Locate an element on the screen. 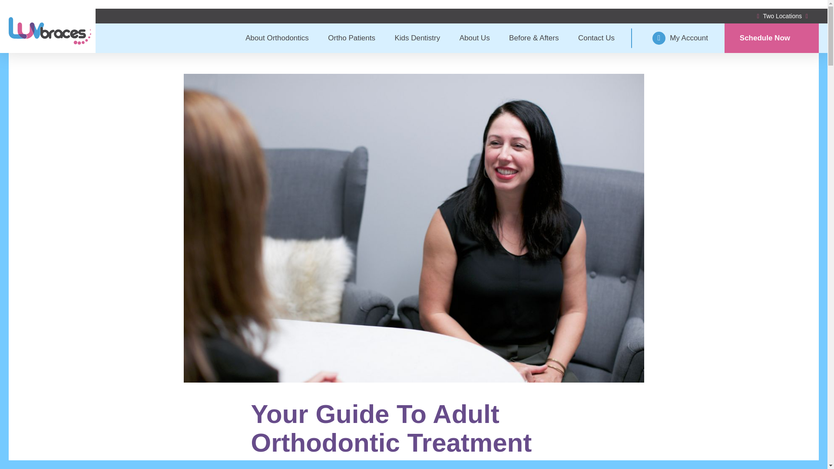 This screenshot has height=469, width=834. Contact Us is located at coordinates (596, 38).